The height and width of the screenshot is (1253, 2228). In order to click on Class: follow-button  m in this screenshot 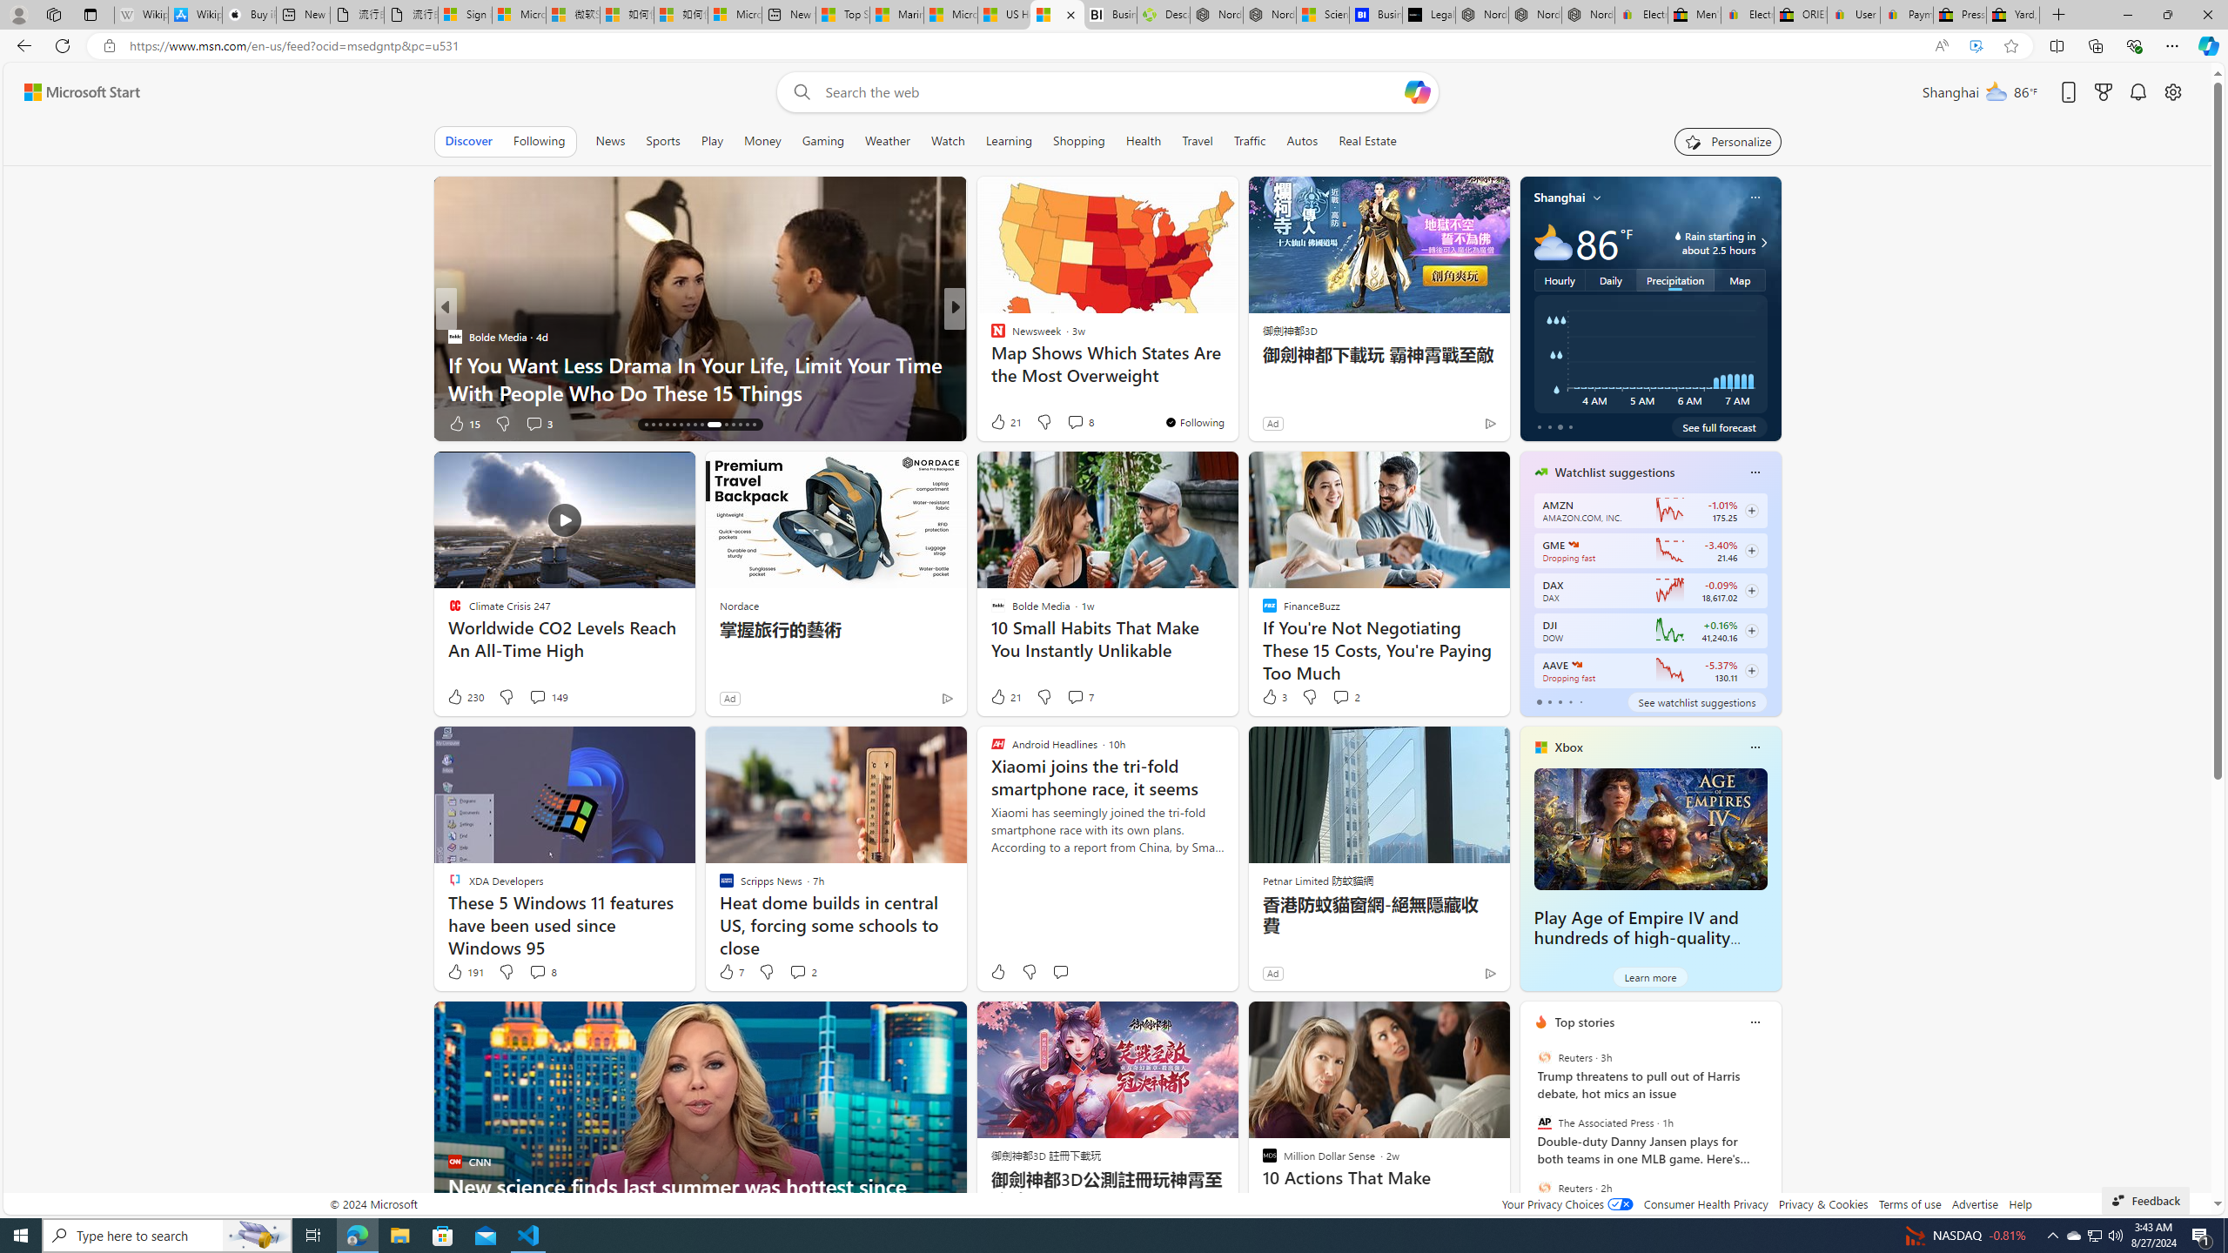, I will do `click(1751, 671)`.